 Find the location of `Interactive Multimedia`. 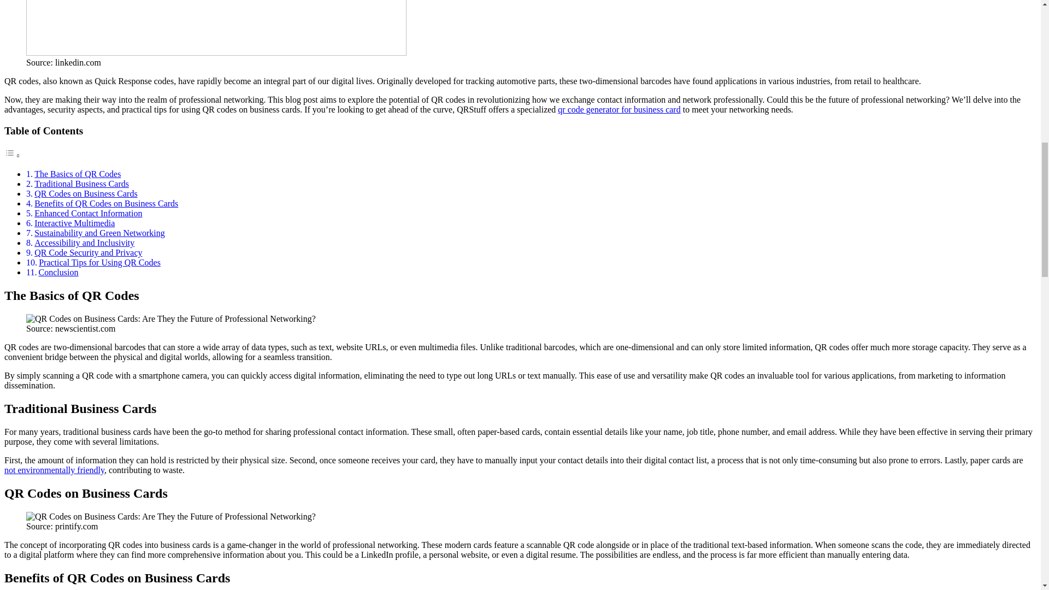

Interactive Multimedia is located at coordinates (74, 223).